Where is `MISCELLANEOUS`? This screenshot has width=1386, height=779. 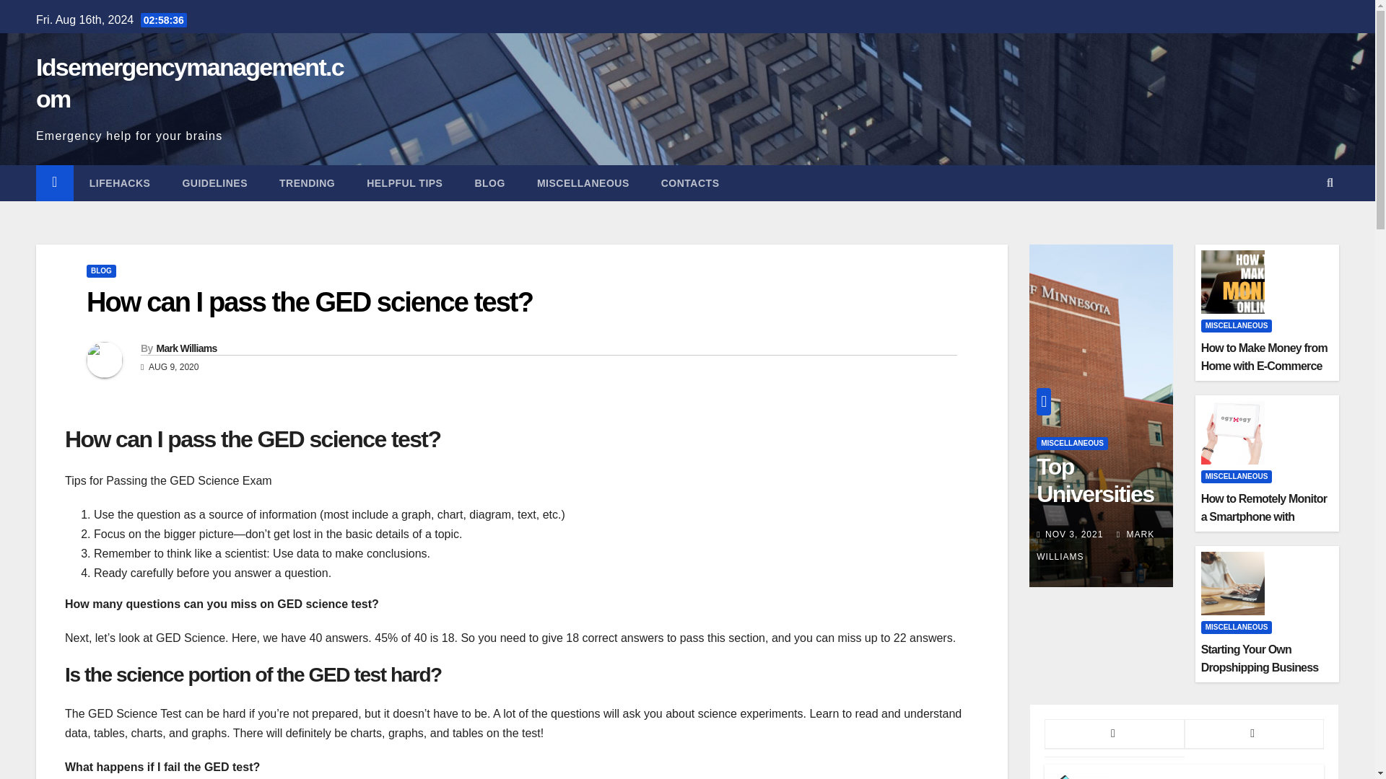
MISCELLANEOUS is located at coordinates (1072, 443).